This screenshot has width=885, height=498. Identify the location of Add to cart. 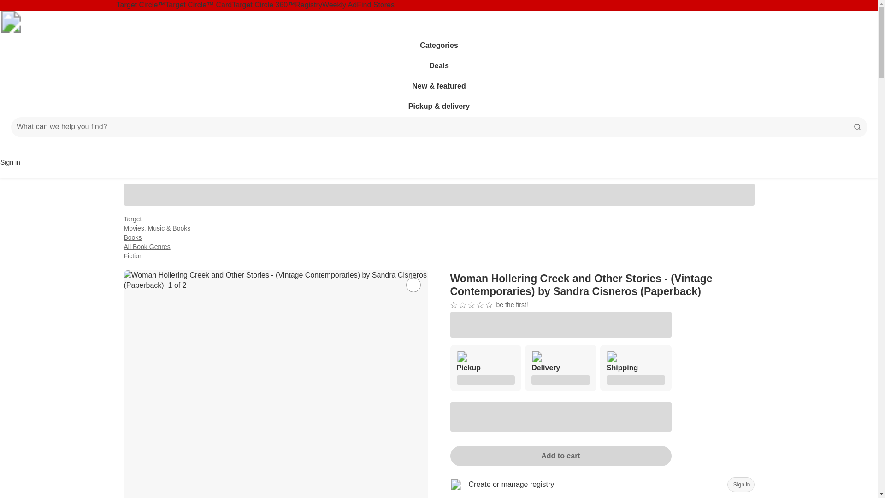
(489, 305).